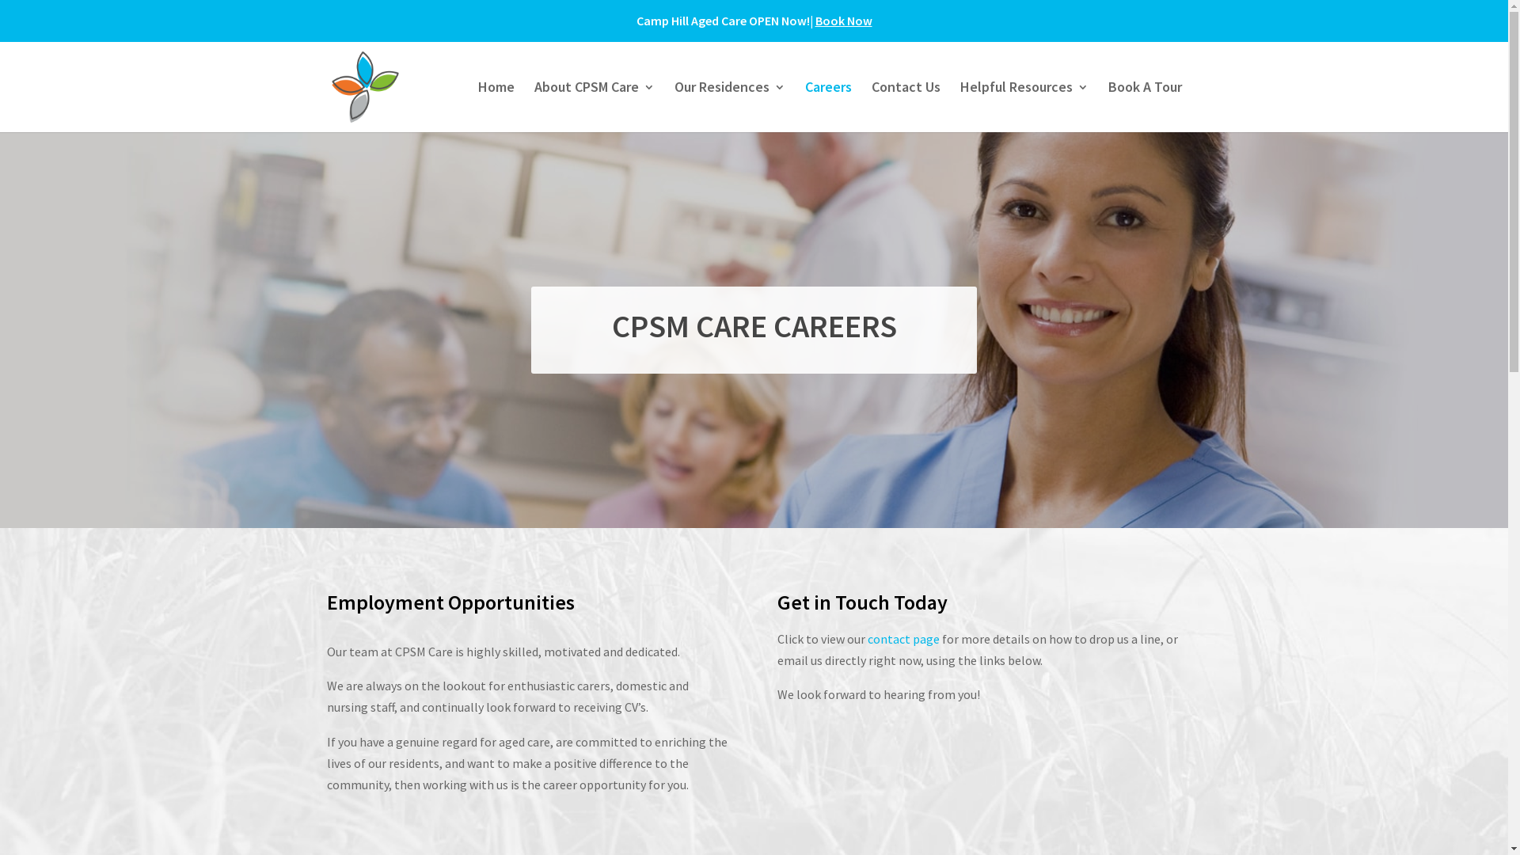 This screenshot has width=1520, height=855. Describe the element at coordinates (730, 107) in the screenshot. I see `Our Residences` at that location.